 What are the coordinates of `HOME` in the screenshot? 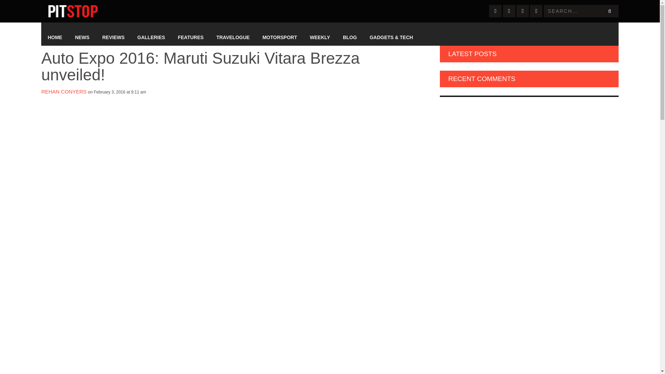 It's located at (55, 37).